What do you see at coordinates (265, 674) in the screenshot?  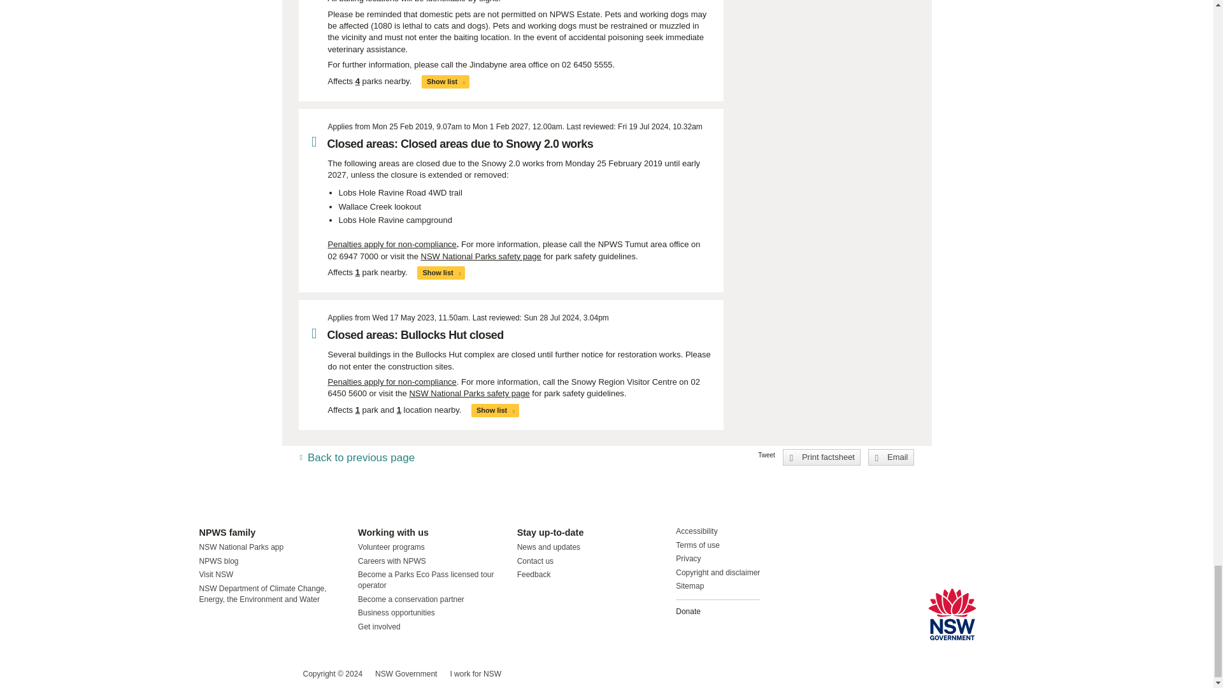 I see `Visit NSW National Parks on Youtube` at bounding box center [265, 674].